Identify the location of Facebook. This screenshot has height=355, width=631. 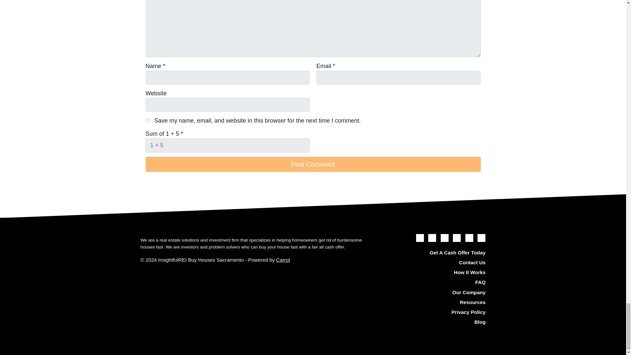
(432, 238).